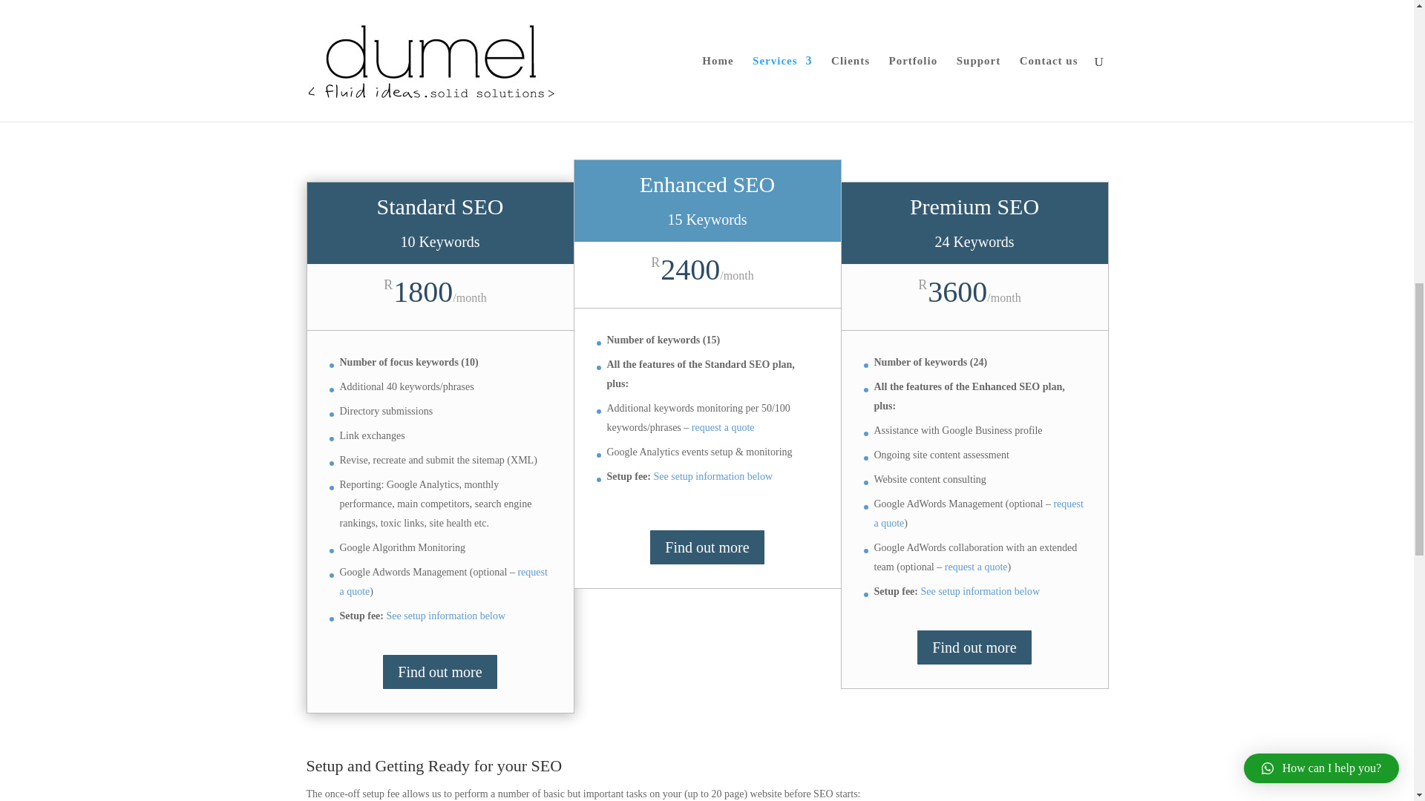 The height and width of the screenshot is (801, 1425). I want to click on See setup information below, so click(980, 590).